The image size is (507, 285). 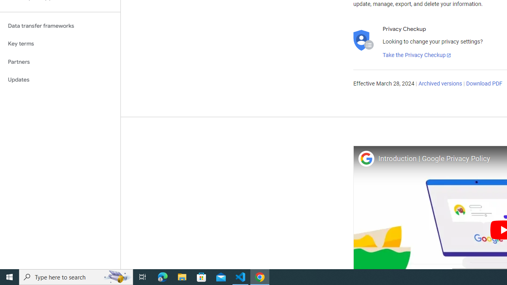 What do you see at coordinates (417, 55) in the screenshot?
I see `Take the Privacy Checkup` at bounding box center [417, 55].